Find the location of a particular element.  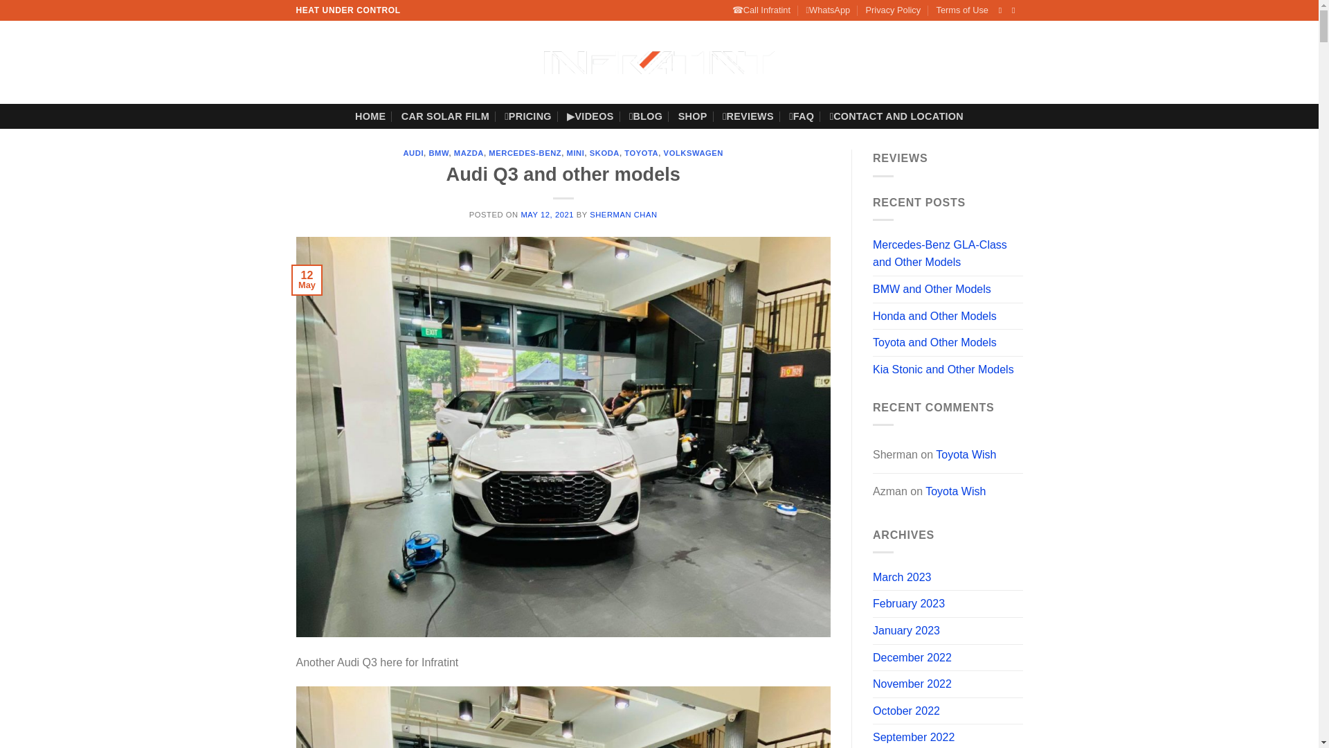

SKODA is located at coordinates (604, 152).